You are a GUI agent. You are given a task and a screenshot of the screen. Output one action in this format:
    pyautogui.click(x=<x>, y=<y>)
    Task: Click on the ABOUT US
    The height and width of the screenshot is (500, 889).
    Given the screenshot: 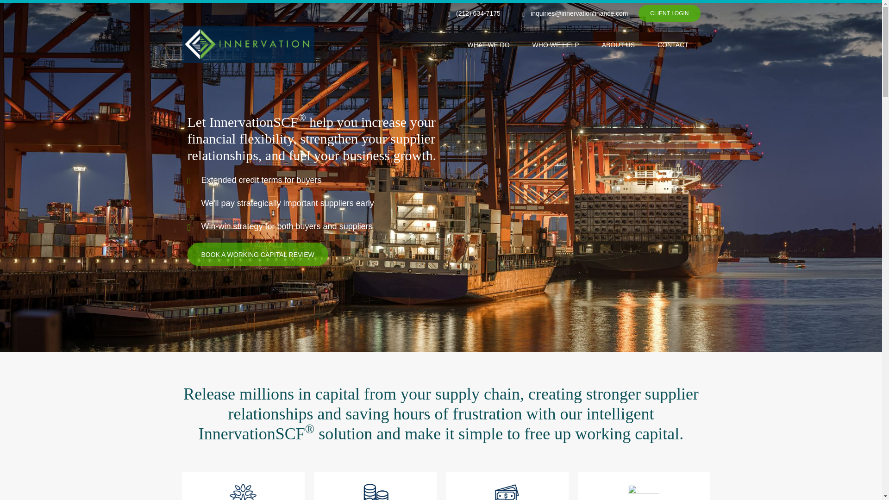 What is the action you would take?
    pyautogui.click(x=619, y=44)
    